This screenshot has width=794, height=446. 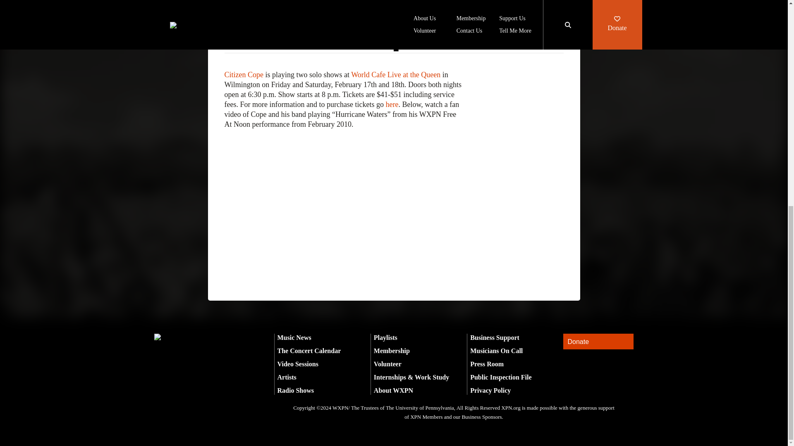 I want to click on Press Room, so click(x=486, y=363).